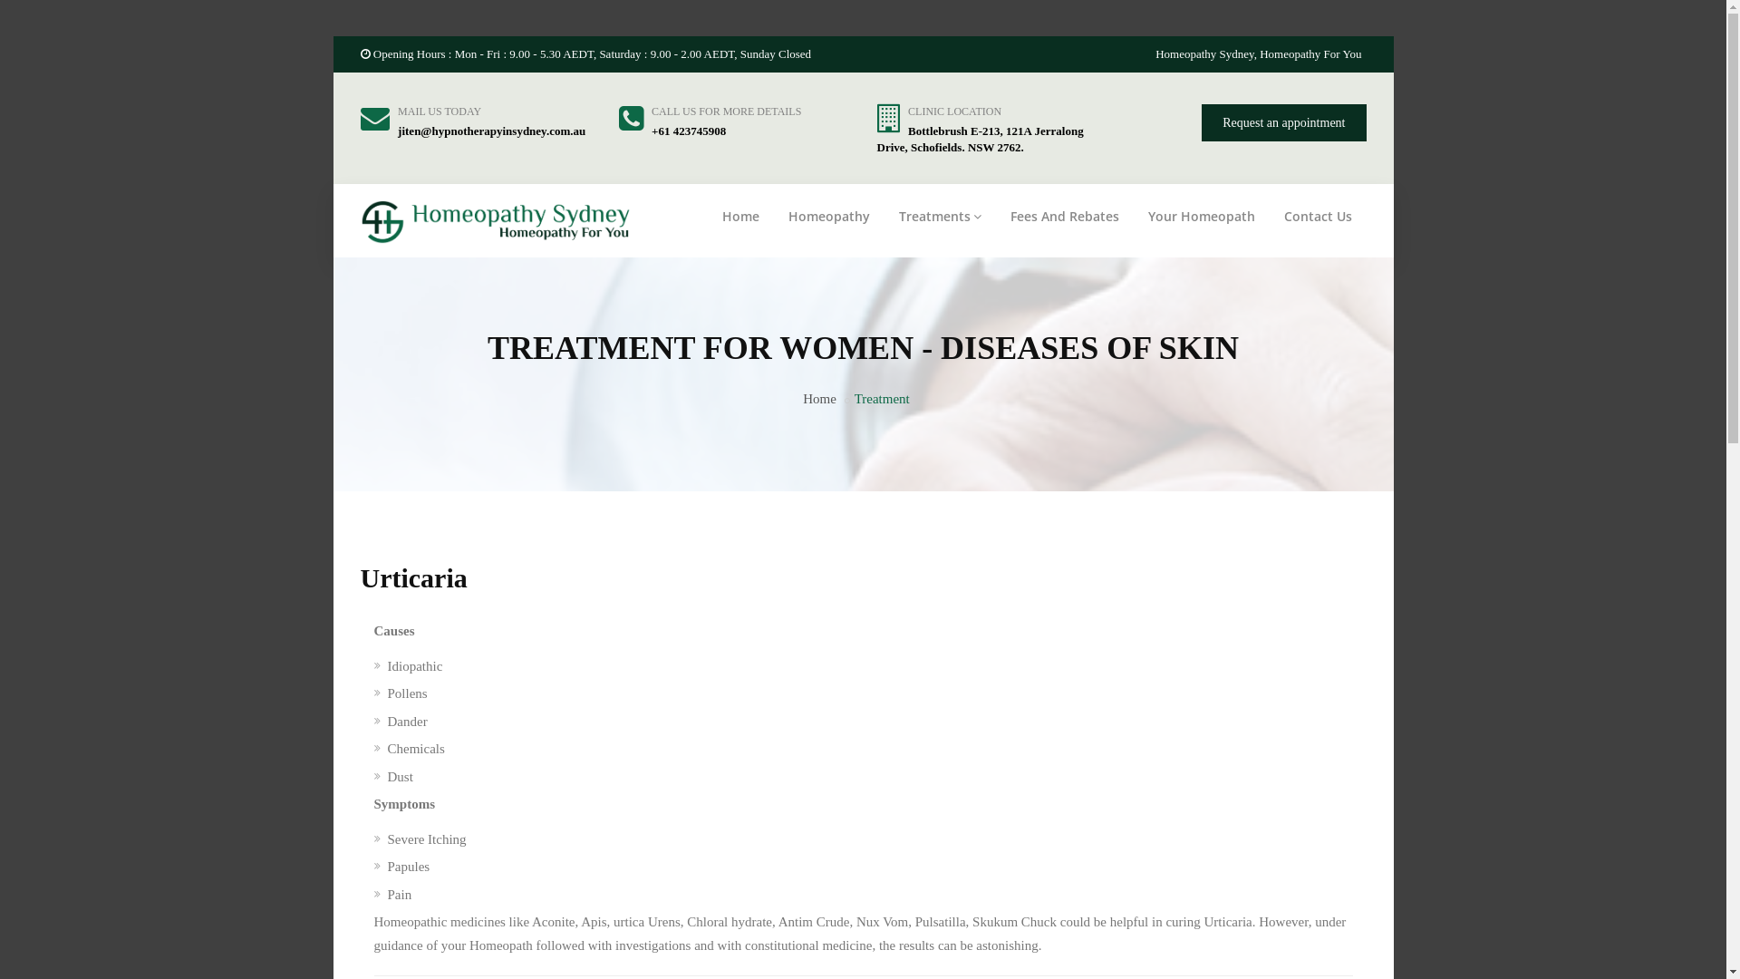 The height and width of the screenshot is (979, 1740). Describe the element at coordinates (829, 217) in the screenshot. I see `Homeopathy` at that location.